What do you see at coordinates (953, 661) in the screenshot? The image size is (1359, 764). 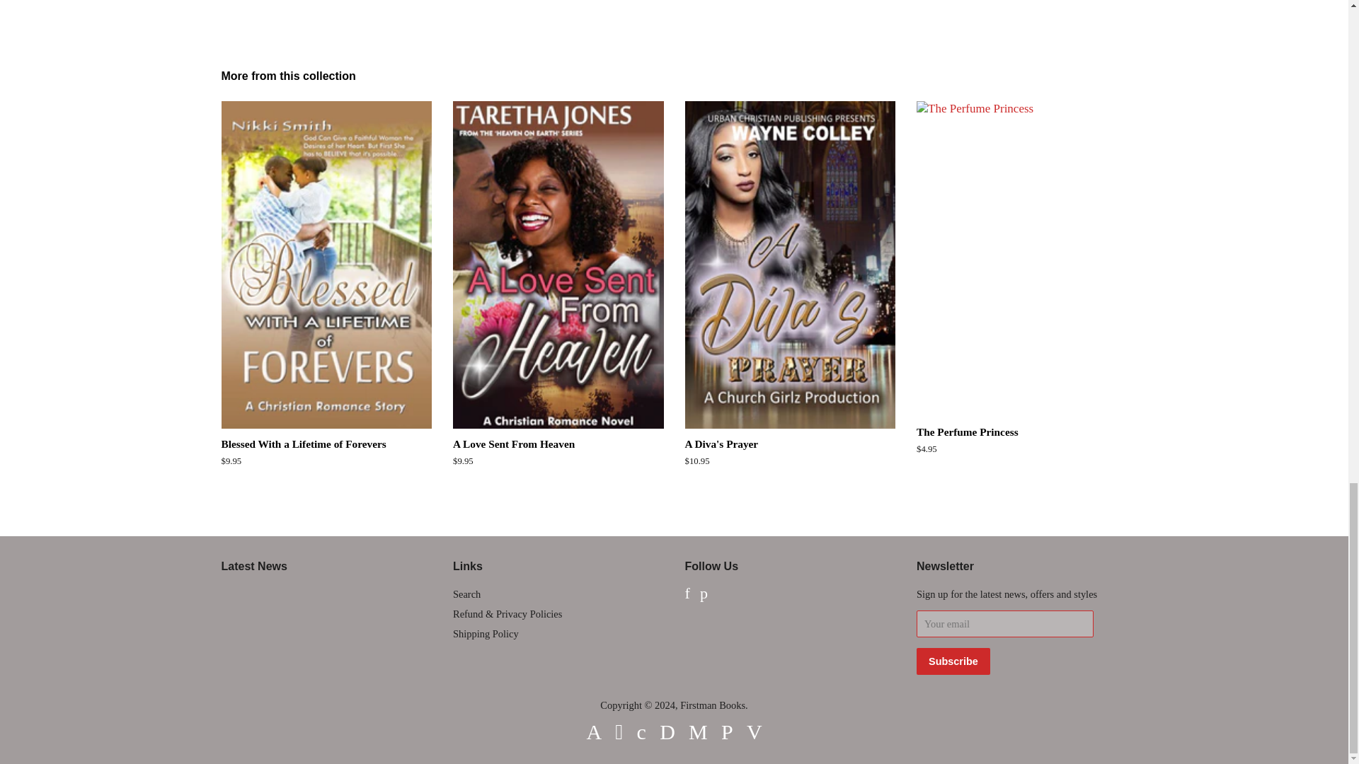 I see `Subscribe` at bounding box center [953, 661].